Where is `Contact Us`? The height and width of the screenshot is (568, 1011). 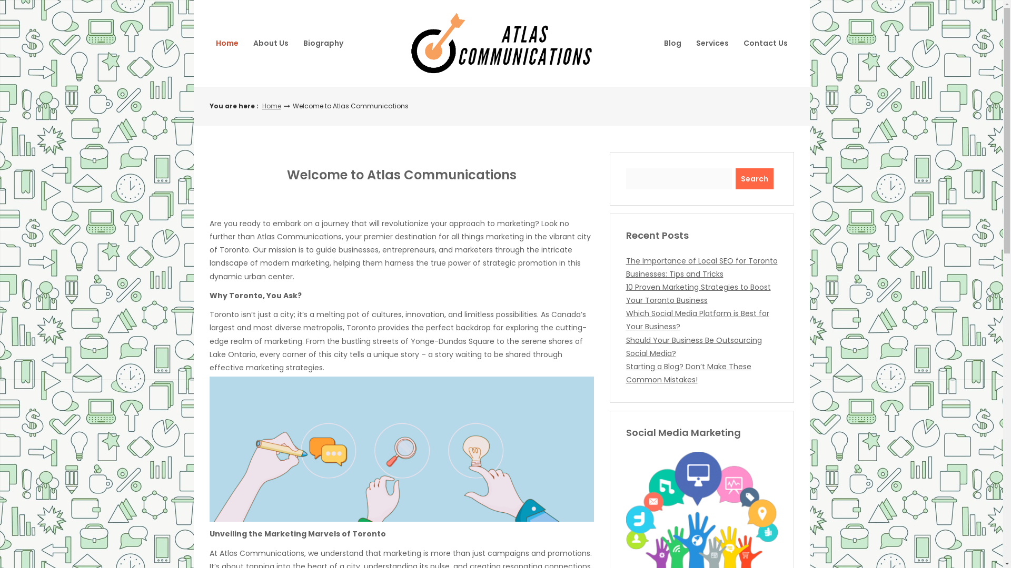
Contact Us is located at coordinates (766, 43).